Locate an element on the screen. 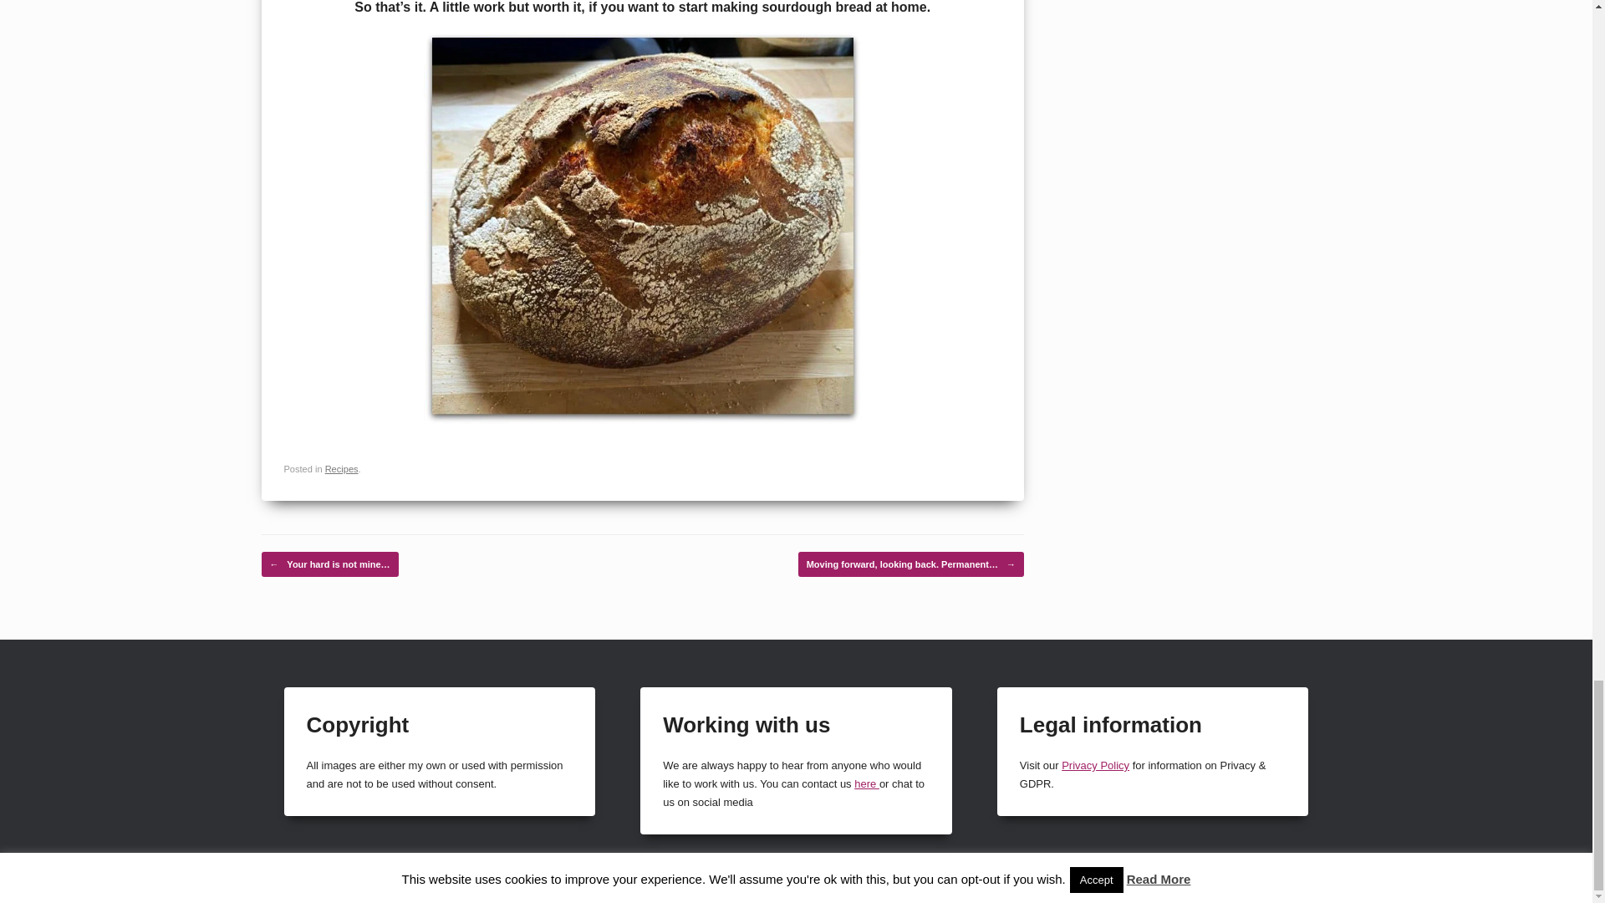 This screenshot has width=1605, height=903. Recipes is located at coordinates (341, 469).